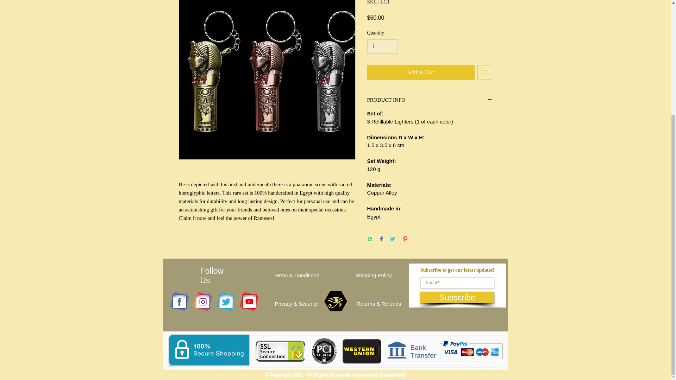 This screenshot has width=676, height=380. What do you see at coordinates (430, 100) in the screenshot?
I see `PRODUCT INFO` at bounding box center [430, 100].